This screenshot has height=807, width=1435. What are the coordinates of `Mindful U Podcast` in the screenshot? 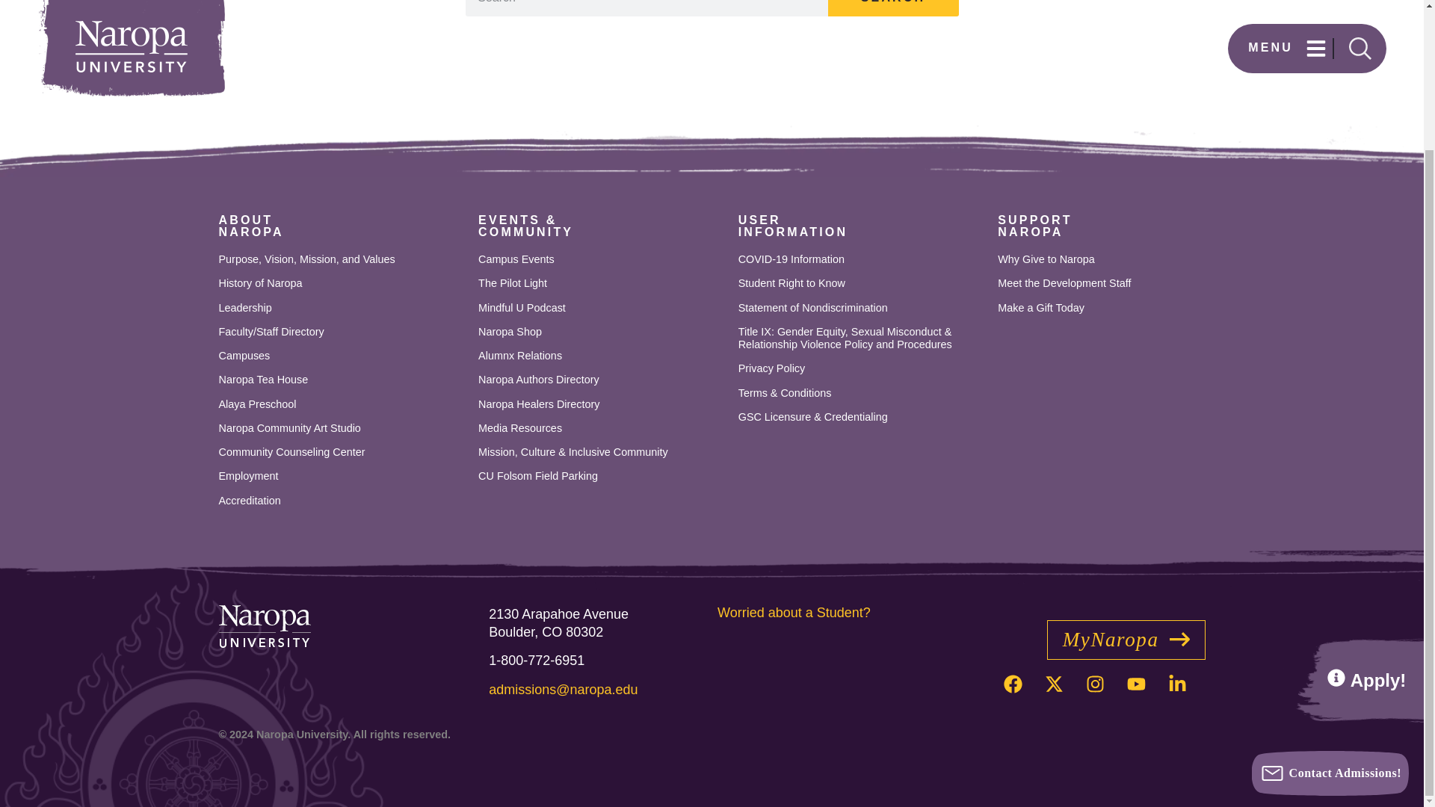 It's located at (341, 453).